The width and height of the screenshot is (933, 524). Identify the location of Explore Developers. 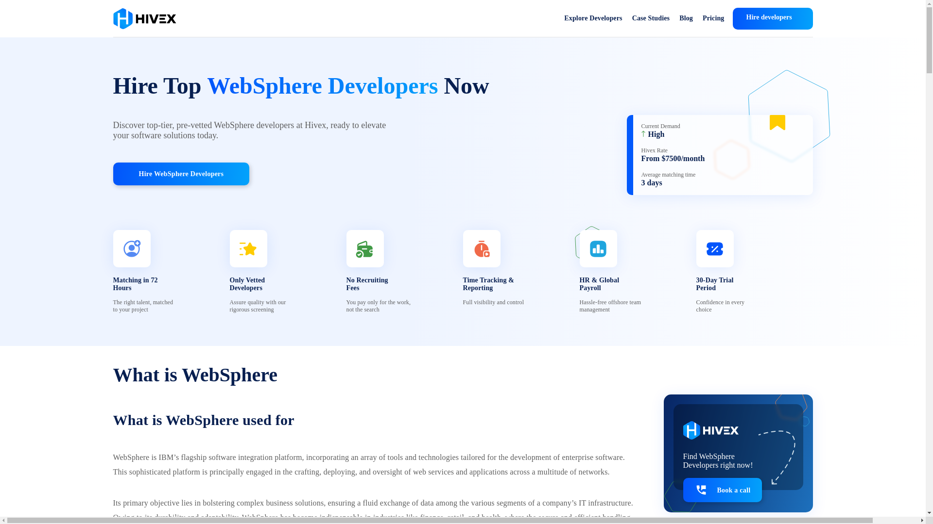
(593, 18).